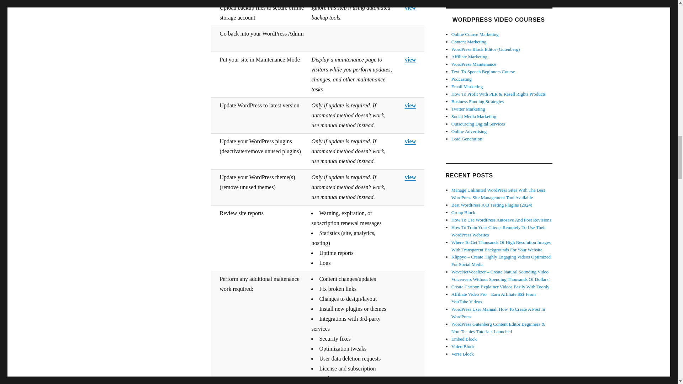  What do you see at coordinates (411, 105) in the screenshot?
I see `view` at bounding box center [411, 105].